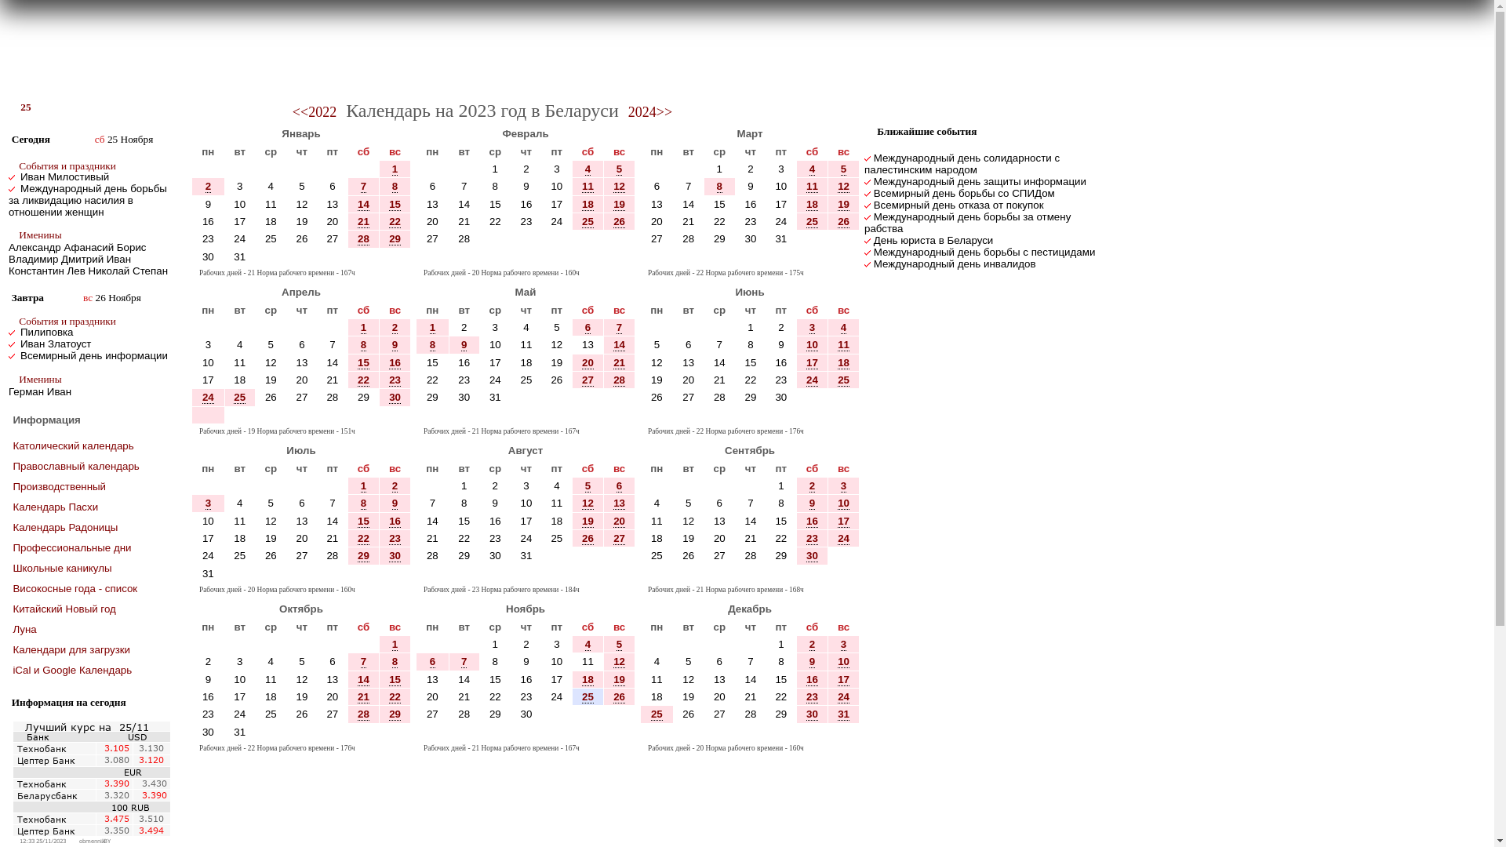  Describe the element at coordinates (751, 662) in the screenshot. I see `7` at that location.